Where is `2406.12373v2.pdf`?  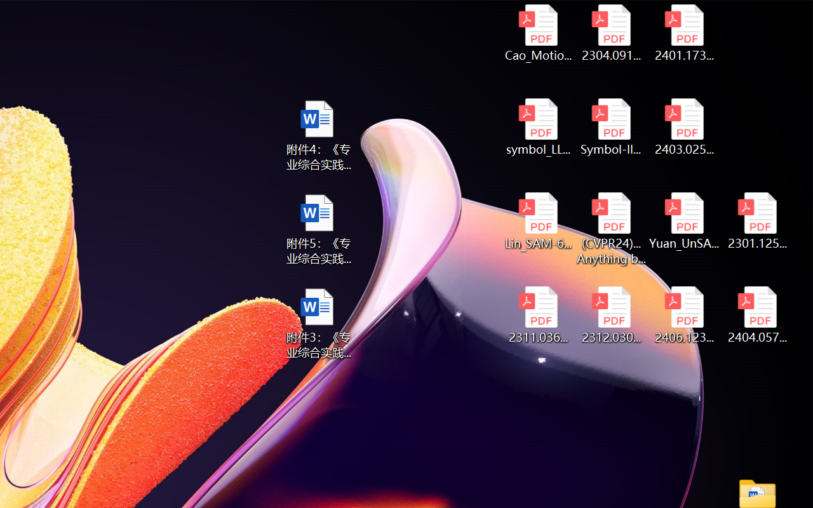
2406.12373v2.pdf is located at coordinates (685, 315).